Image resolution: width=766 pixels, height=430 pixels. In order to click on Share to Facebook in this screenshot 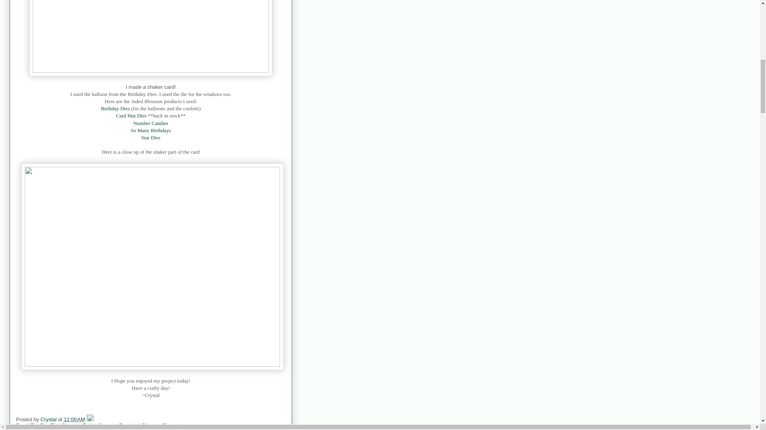, I will do `click(120, 425)`.